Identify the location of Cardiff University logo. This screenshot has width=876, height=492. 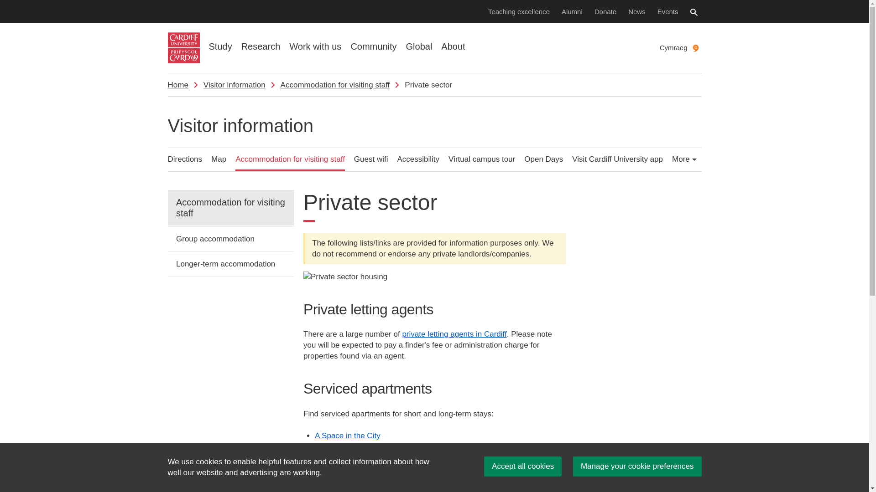
(183, 48).